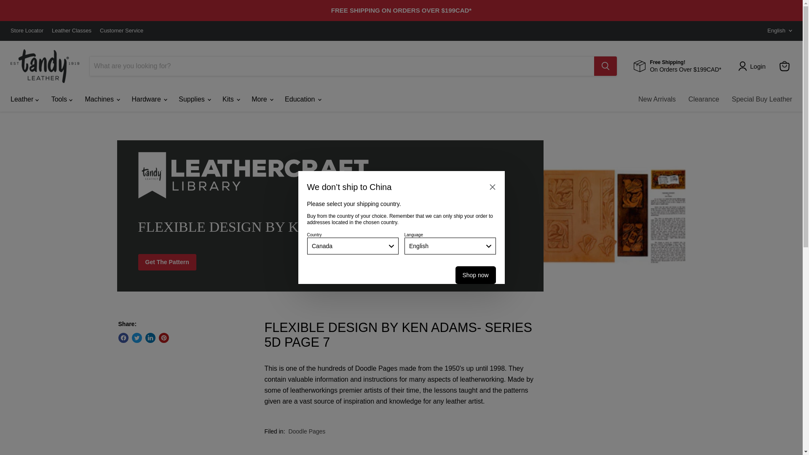 The height and width of the screenshot is (455, 809). Describe the element at coordinates (121, 31) in the screenshot. I see `Customer Service` at that location.